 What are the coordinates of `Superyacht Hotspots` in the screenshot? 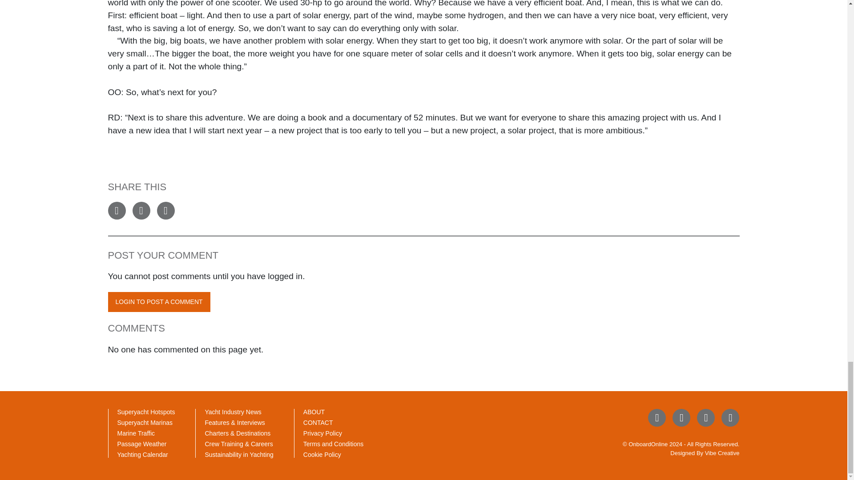 It's located at (146, 412).